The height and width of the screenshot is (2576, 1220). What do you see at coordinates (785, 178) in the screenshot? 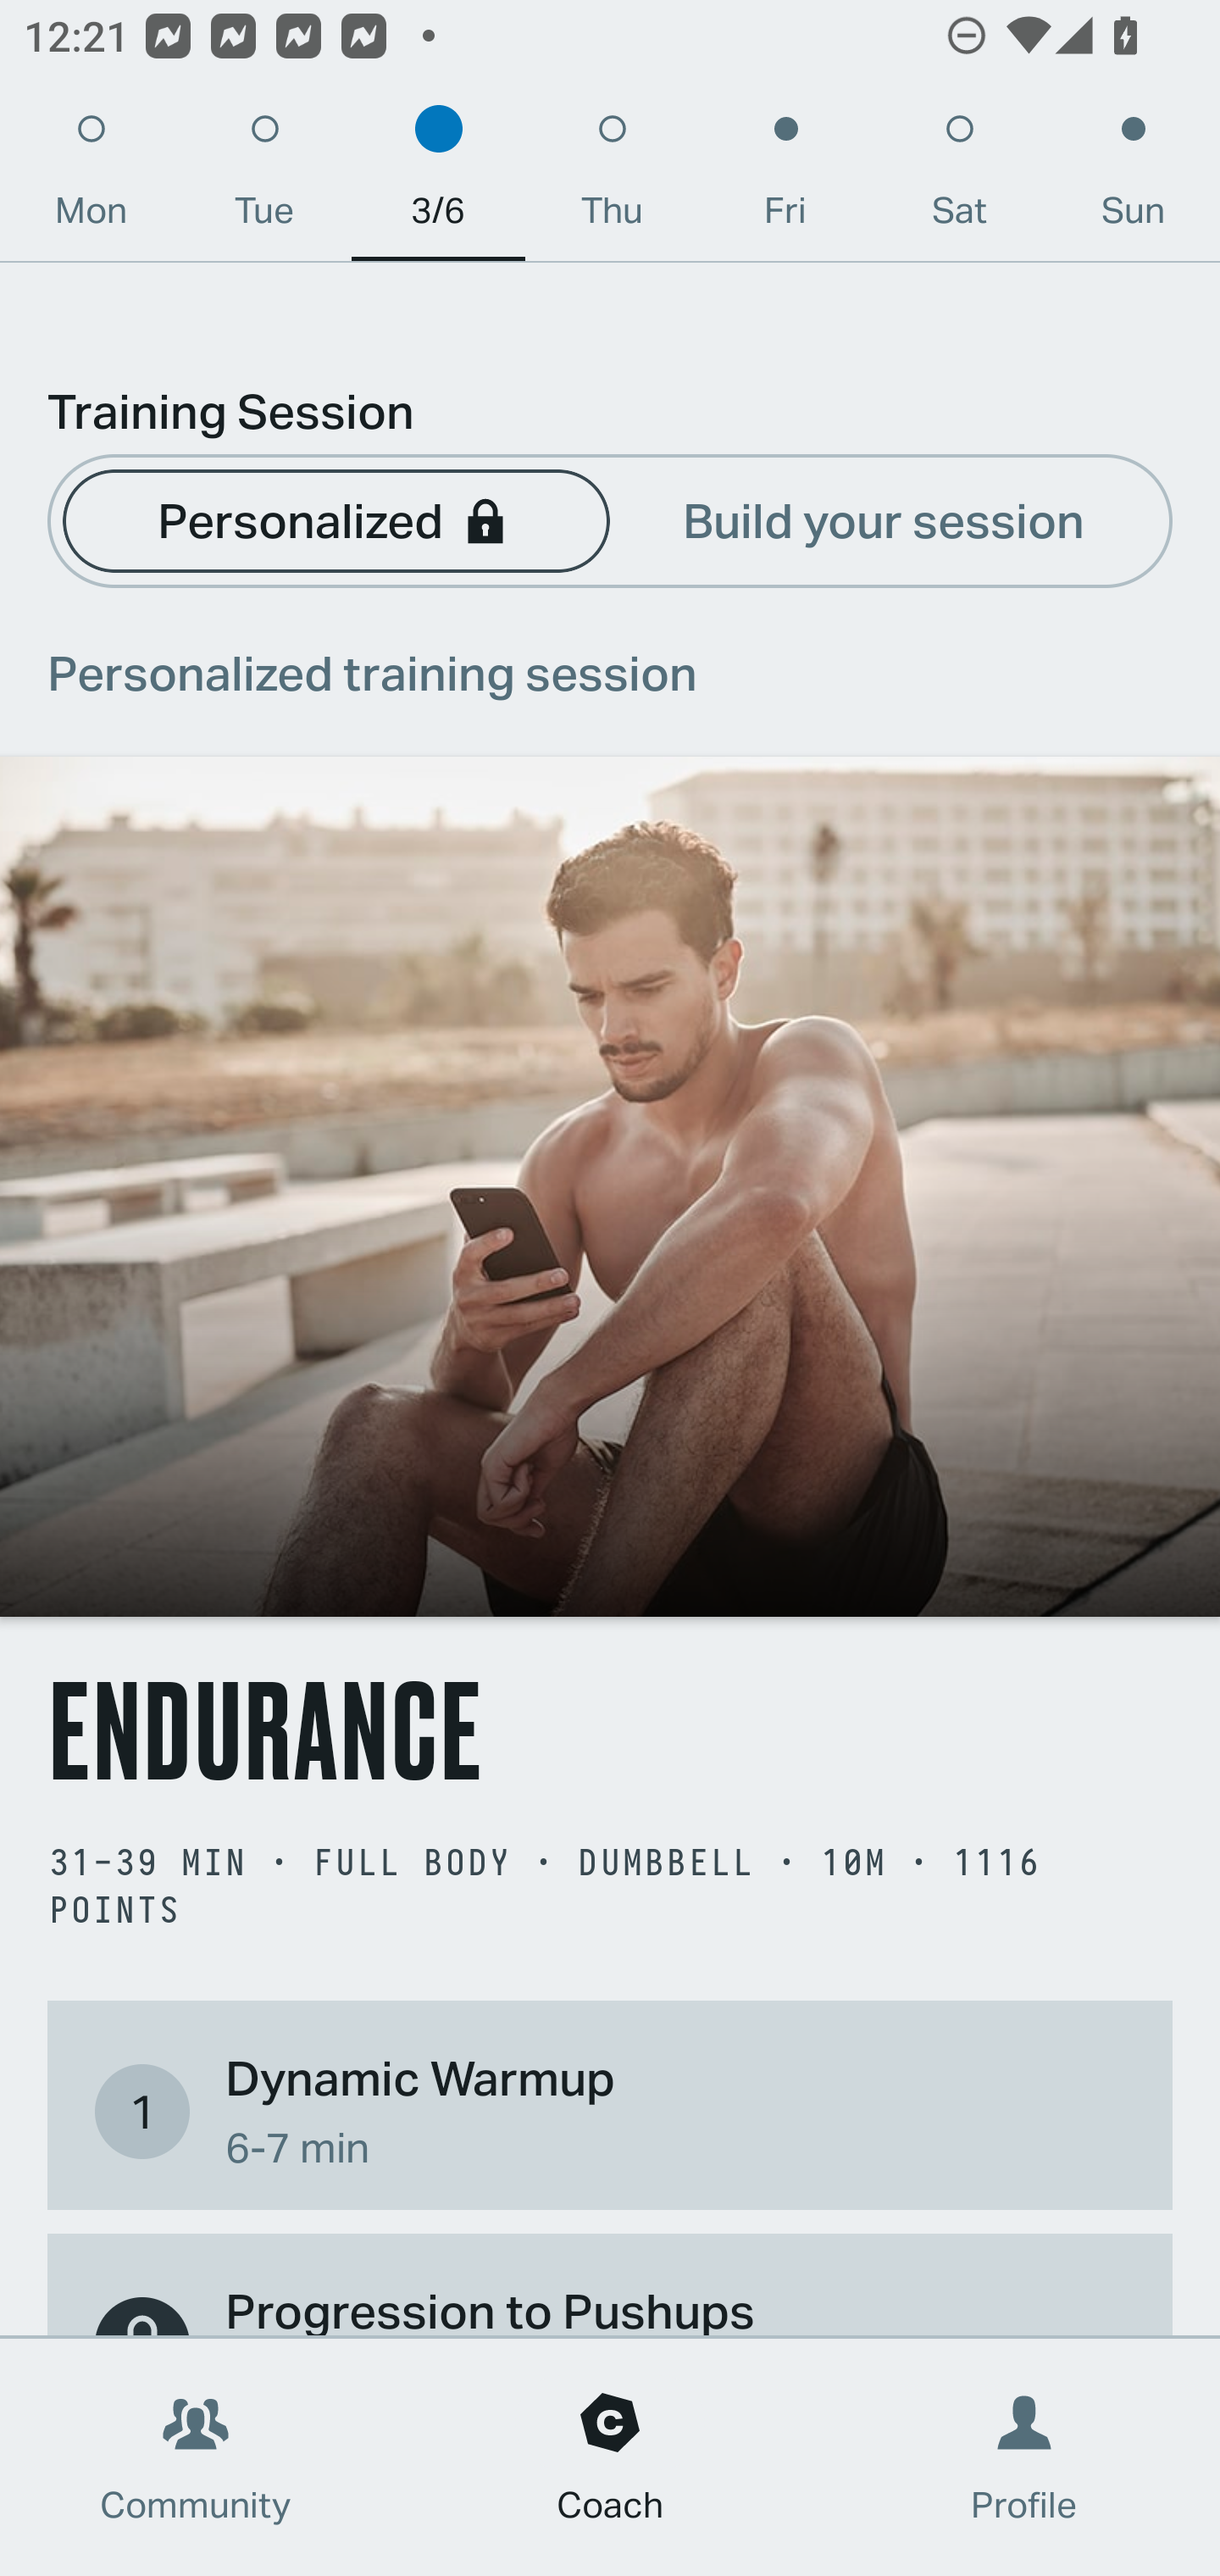
I see `Fri` at bounding box center [785, 178].